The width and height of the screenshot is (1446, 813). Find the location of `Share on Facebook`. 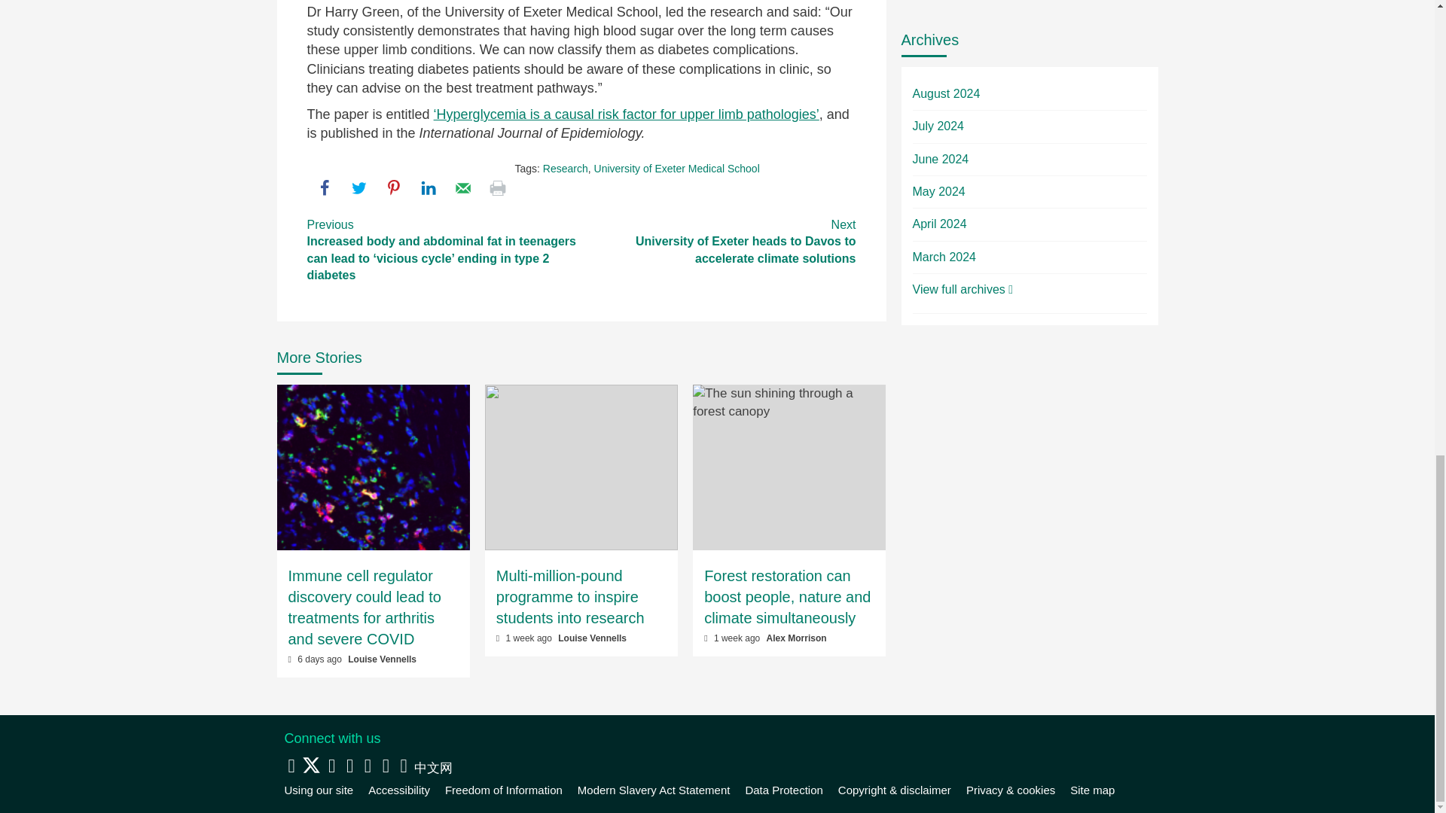

Share on Facebook is located at coordinates (324, 188).